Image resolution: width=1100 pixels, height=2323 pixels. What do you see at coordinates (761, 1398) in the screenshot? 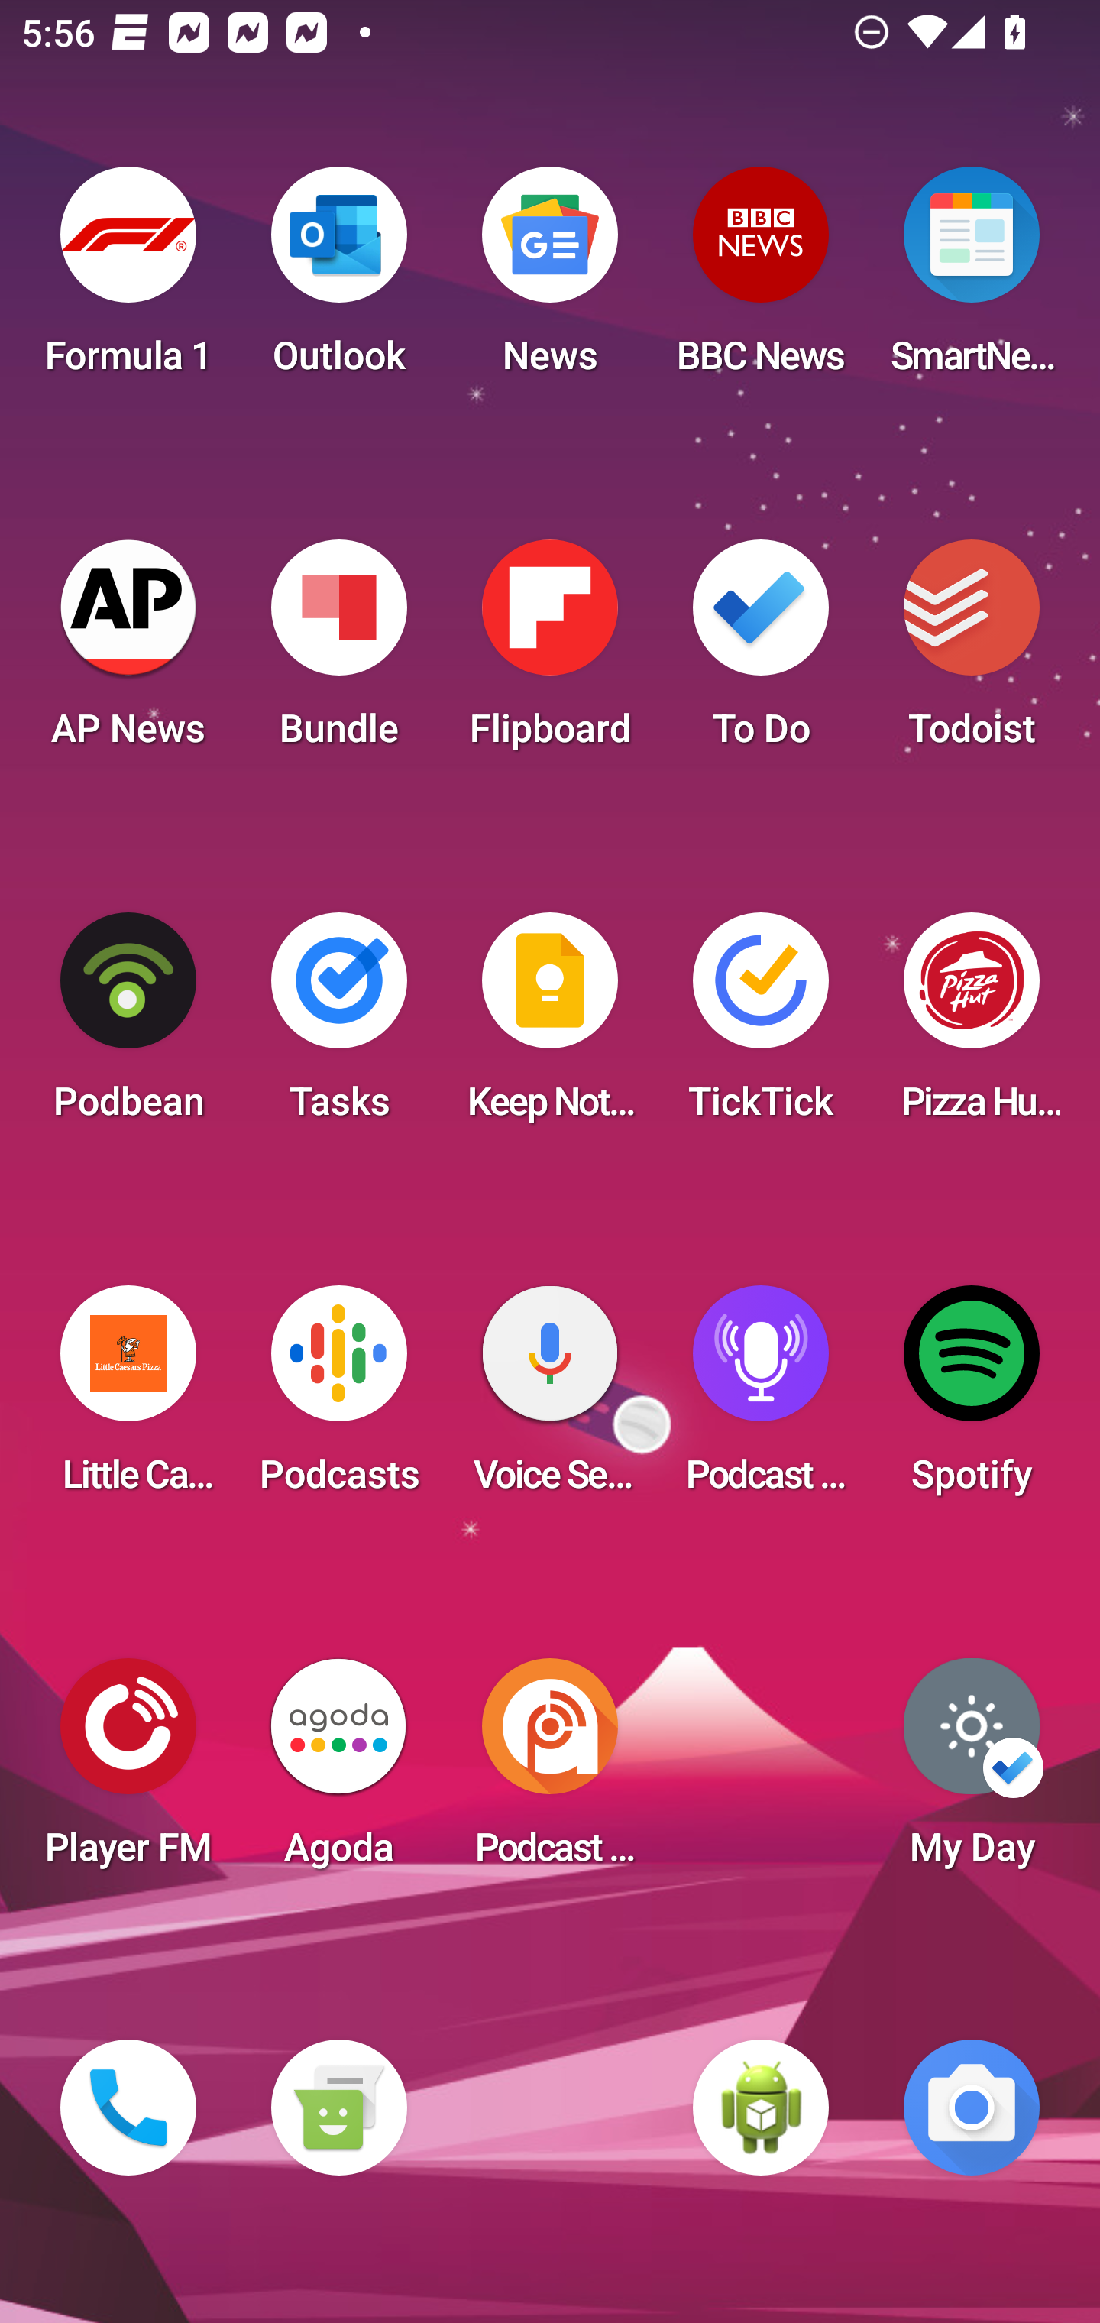
I see `Podcast Player` at bounding box center [761, 1398].